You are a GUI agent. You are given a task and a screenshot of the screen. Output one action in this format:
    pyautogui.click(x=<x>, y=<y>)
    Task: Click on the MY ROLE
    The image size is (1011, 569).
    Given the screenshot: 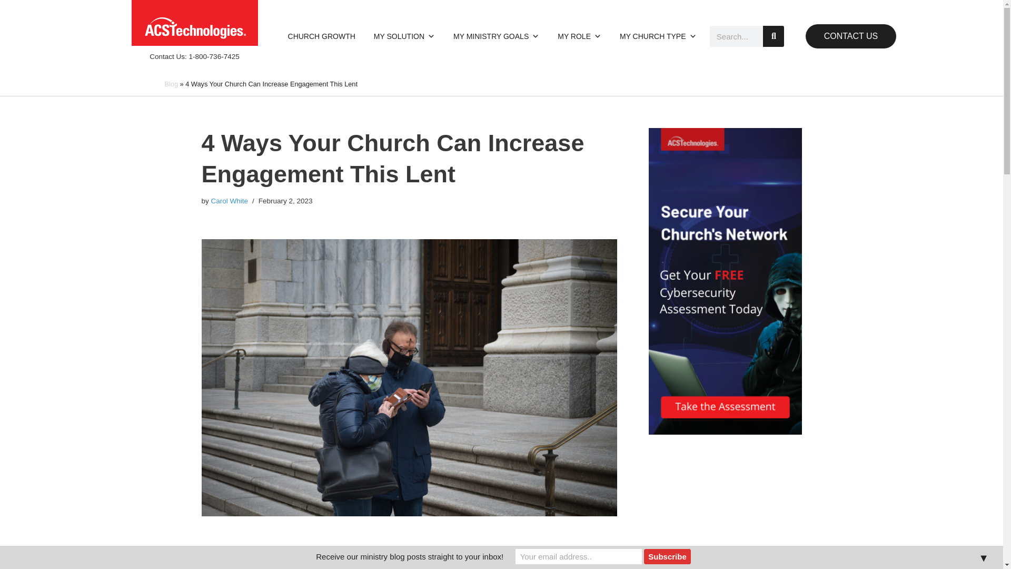 What is the action you would take?
    pyautogui.click(x=579, y=36)
    